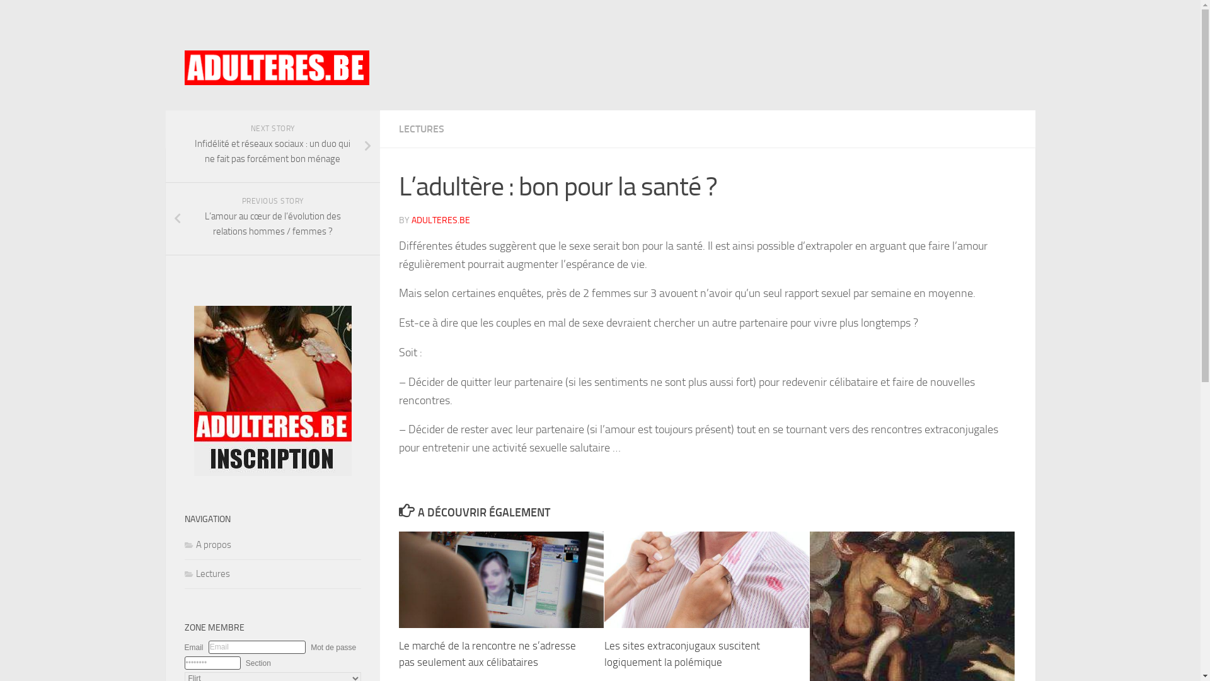 Image resolution: width=1210 pixels, height=681 pixels. Describe the element at coordinates (276, 68) in the screenshot. I see `Adulteres .BE | Home page` at that location.